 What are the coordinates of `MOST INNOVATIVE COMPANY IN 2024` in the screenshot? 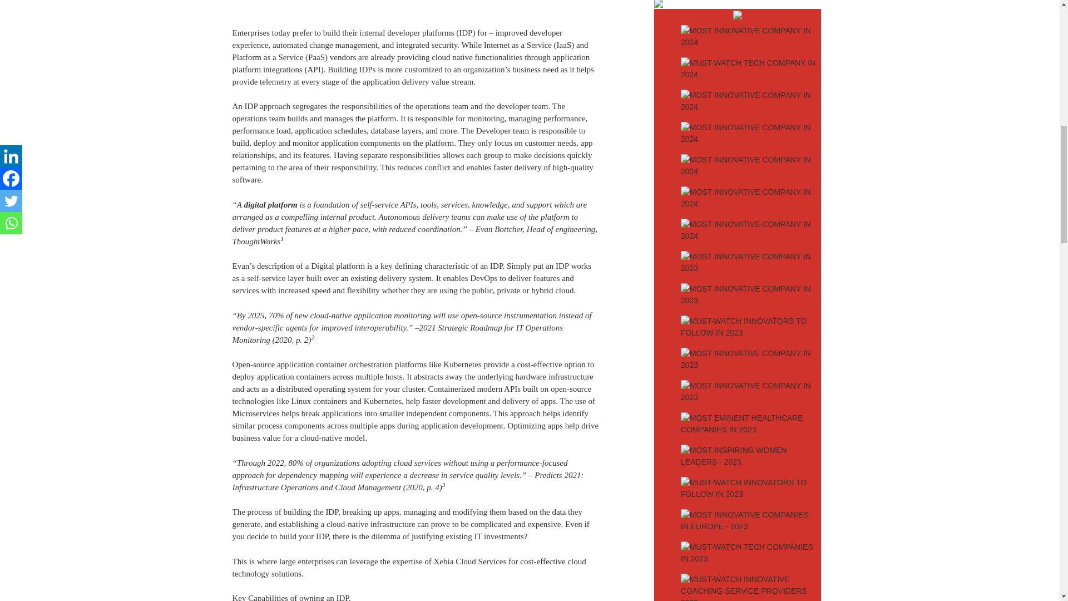 It's located at (749, 101).